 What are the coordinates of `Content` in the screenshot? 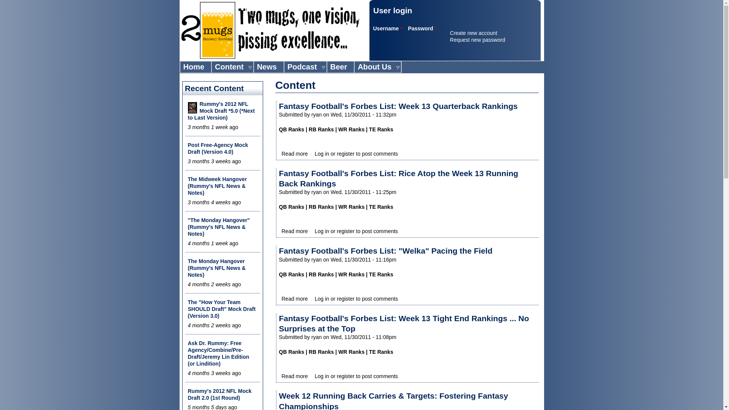 It's located at (231, 67).